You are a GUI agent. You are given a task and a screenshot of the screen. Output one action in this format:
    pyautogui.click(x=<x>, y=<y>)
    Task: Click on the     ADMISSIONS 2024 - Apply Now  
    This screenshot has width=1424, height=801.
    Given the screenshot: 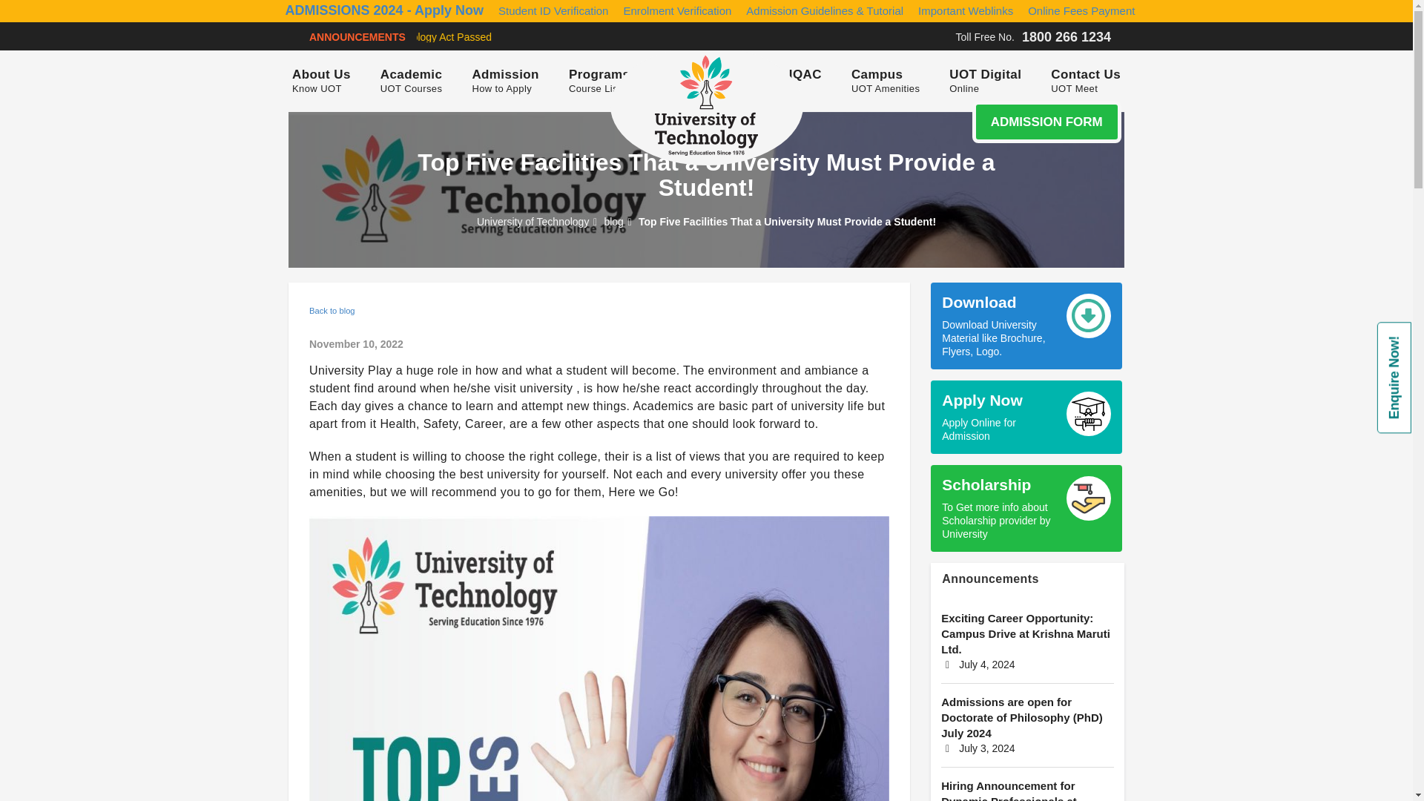 What is the action you would take?
    pyautogui.click(x=380, y=10)
    